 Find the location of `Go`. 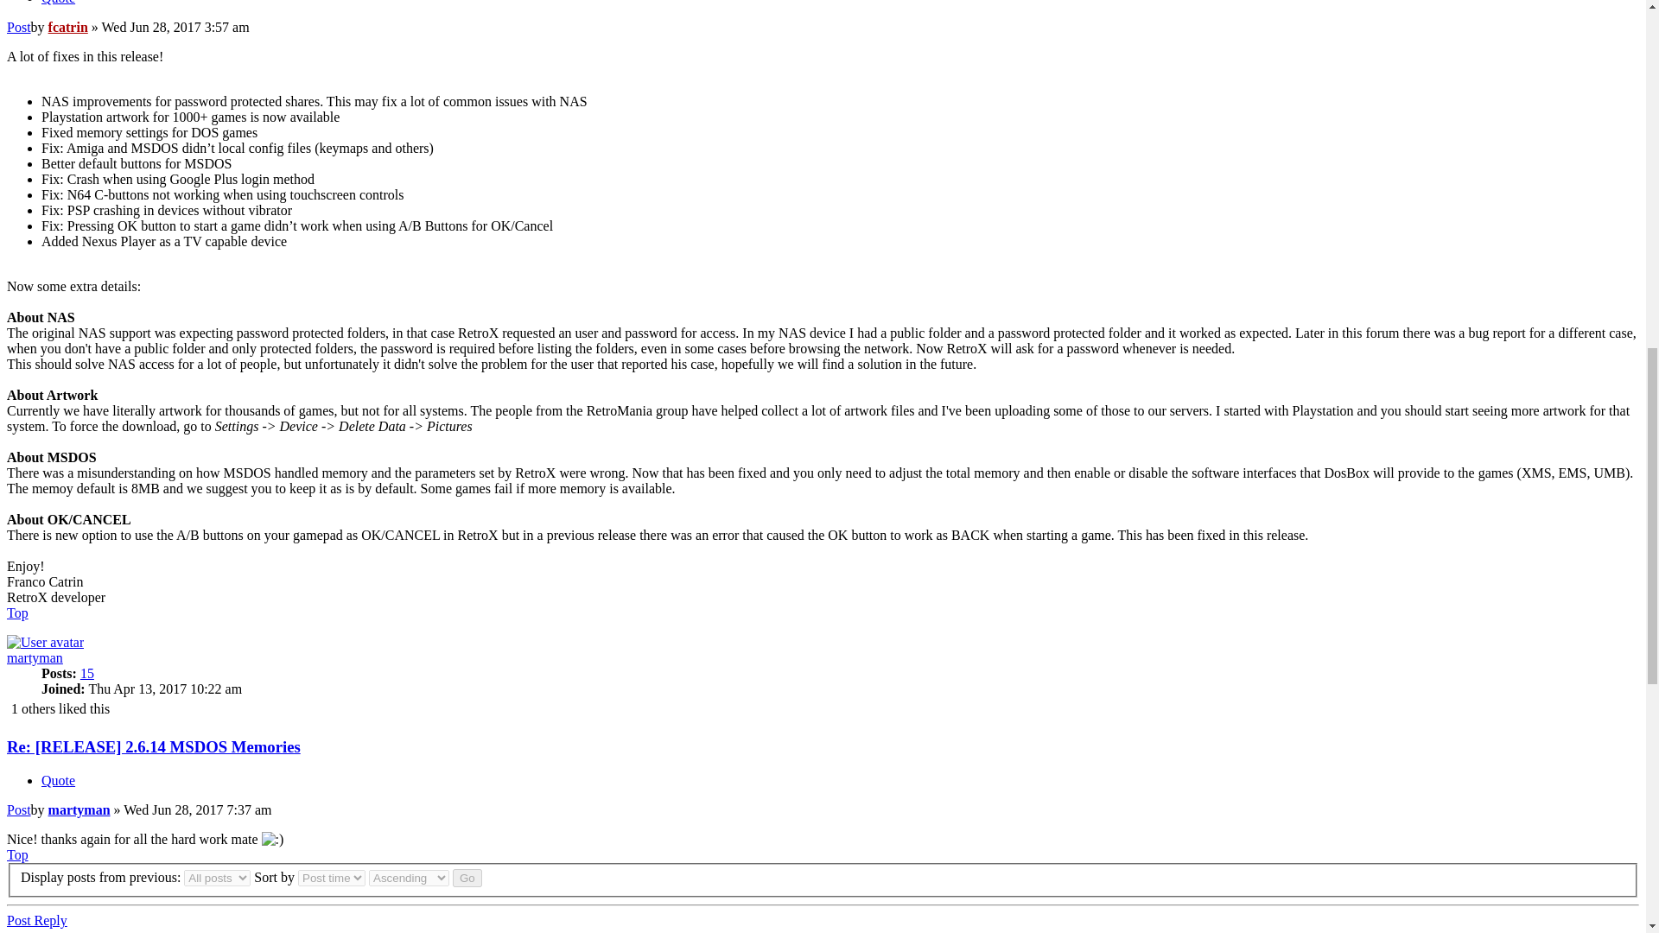

Go is located at coordinates (467, 878).